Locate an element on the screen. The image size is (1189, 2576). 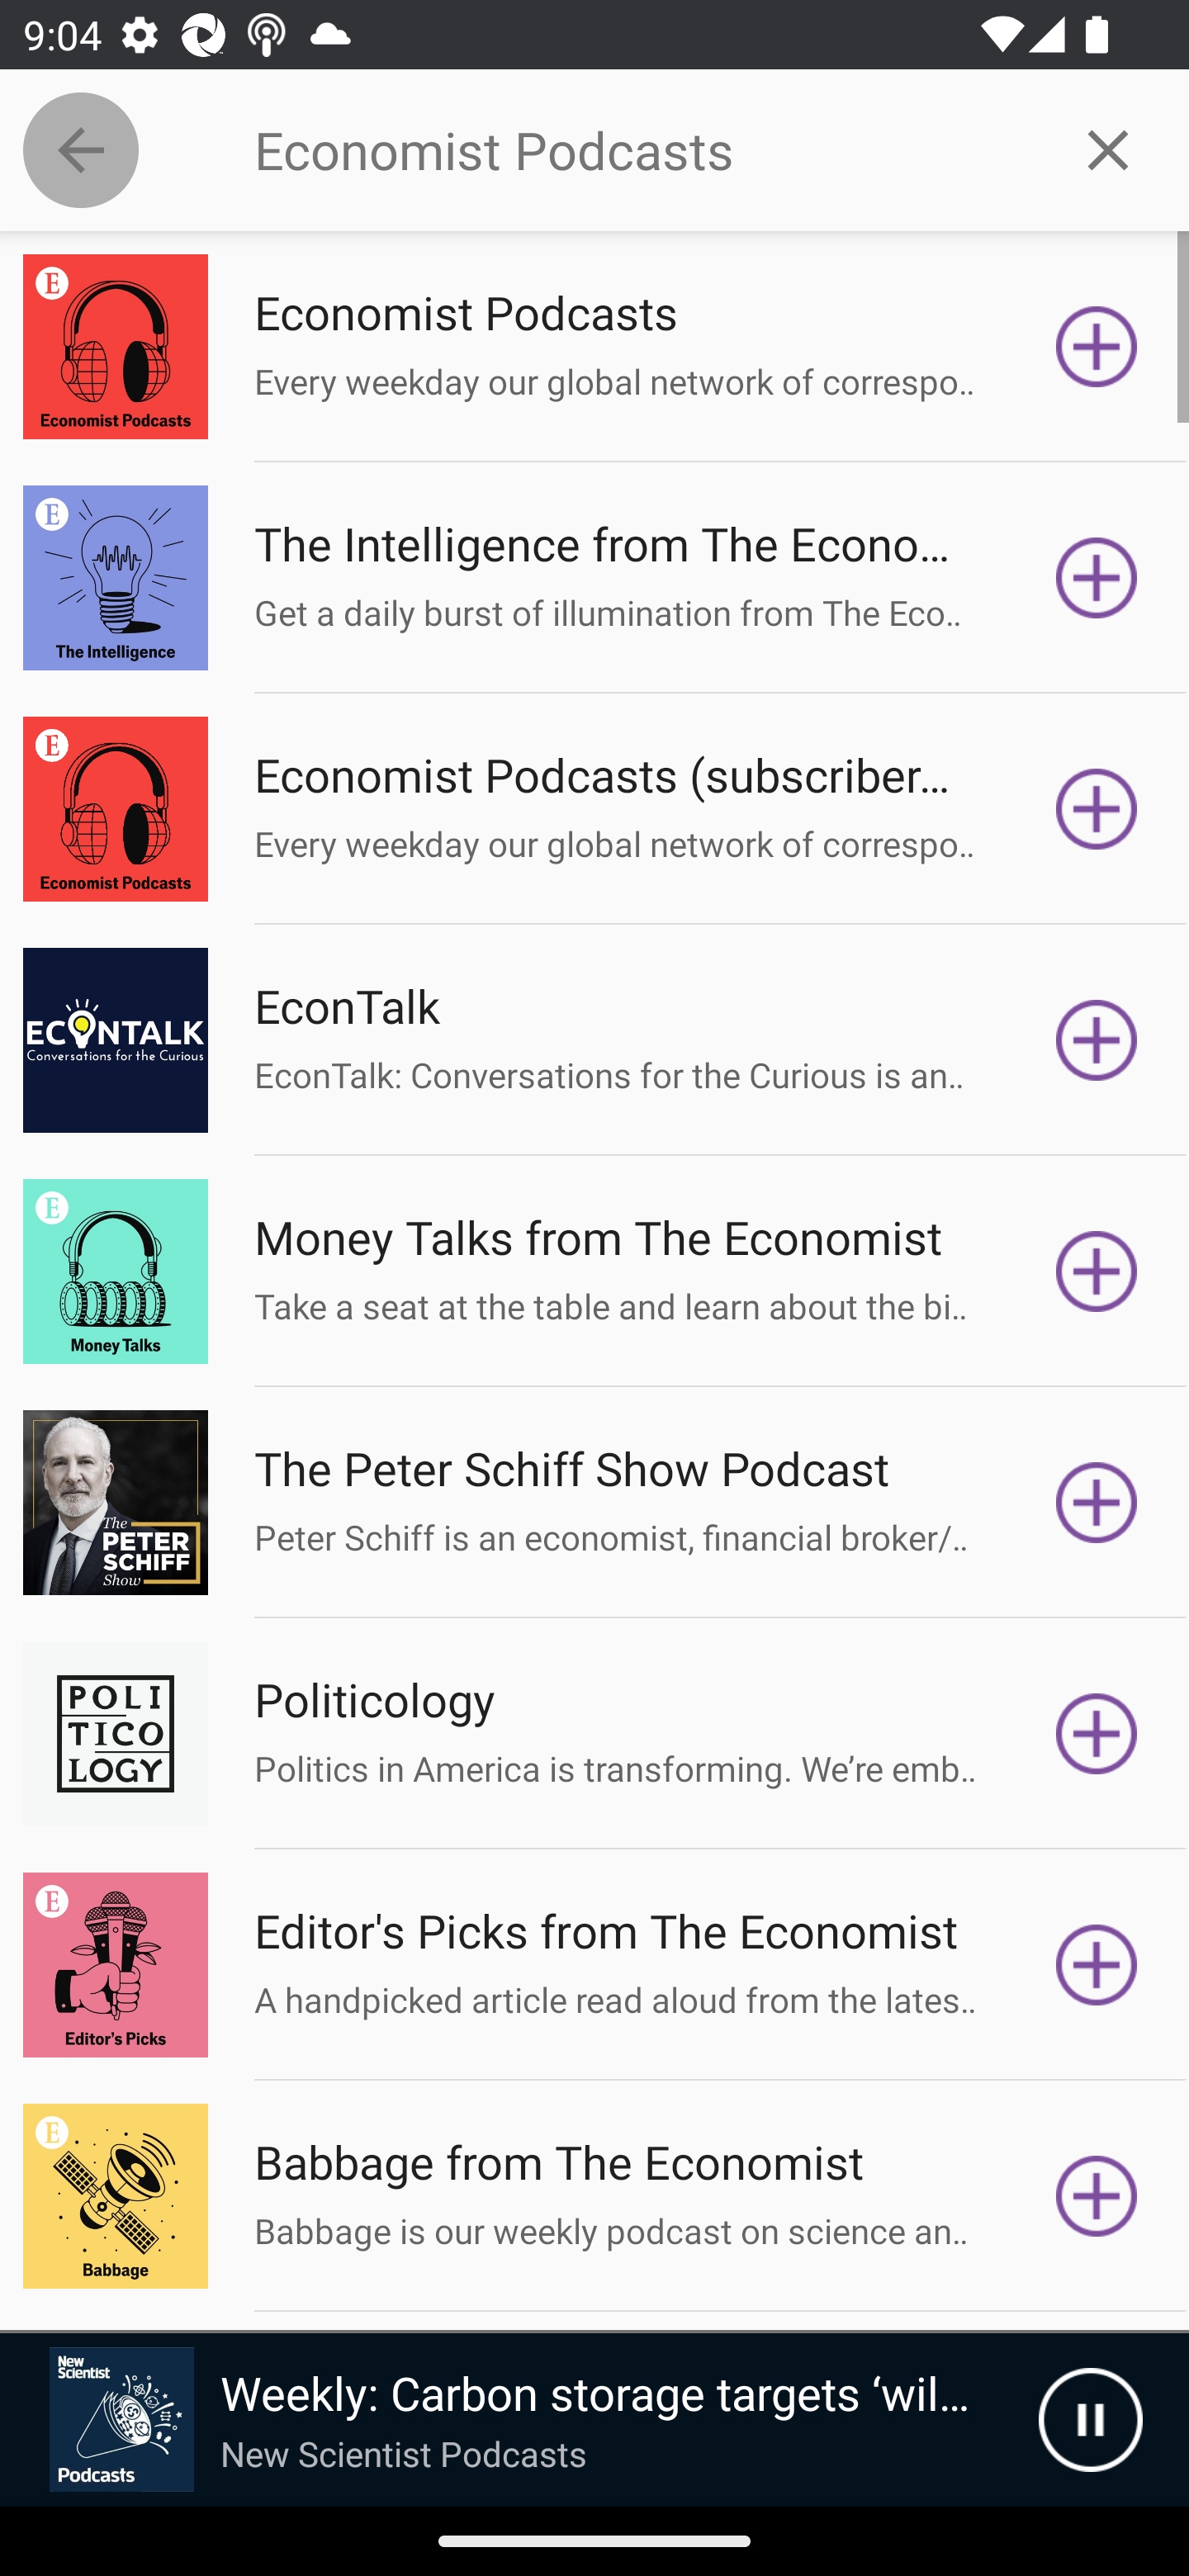
Subscribe is located at coordinates (1097, 1501).